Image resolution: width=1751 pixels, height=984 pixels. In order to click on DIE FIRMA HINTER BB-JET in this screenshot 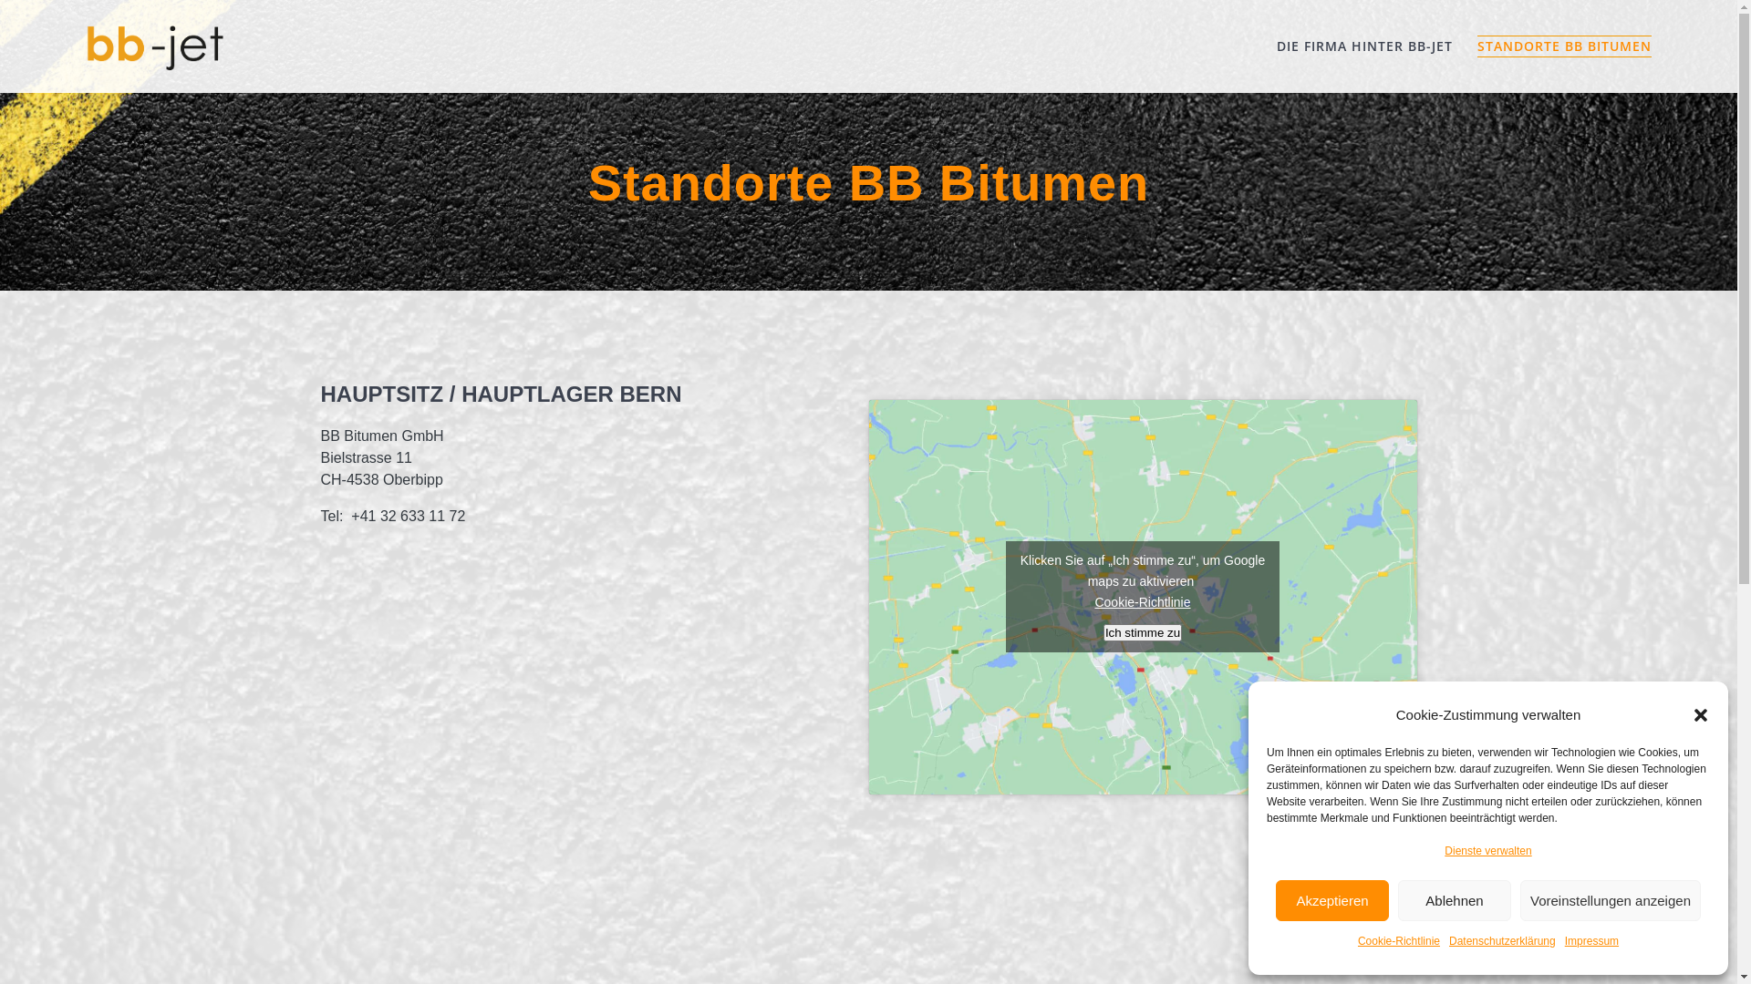, I will do `click(1364, 46)`.